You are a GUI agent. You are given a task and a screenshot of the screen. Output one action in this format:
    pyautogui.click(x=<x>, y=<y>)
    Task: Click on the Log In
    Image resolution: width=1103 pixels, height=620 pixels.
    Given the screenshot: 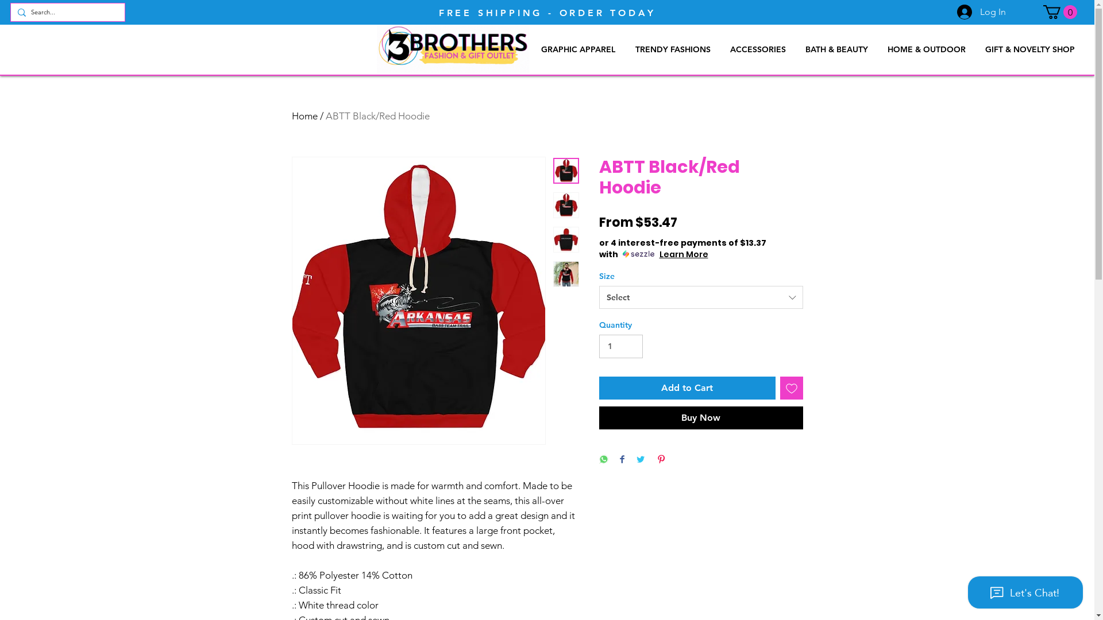 What is the action you would take?
    pyautogui.click(x=981, y=12)
    